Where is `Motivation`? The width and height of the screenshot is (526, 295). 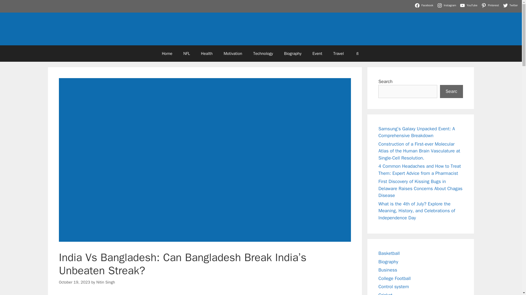
Motivation is located at coordinates (233, 54).